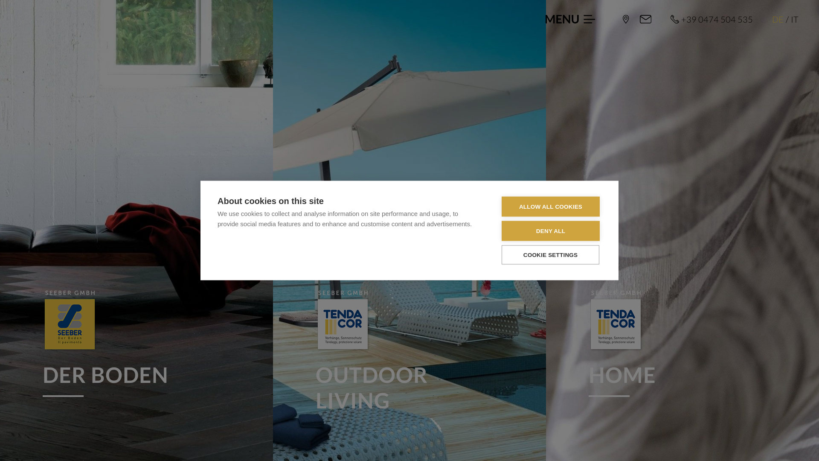 This screenshot has height=461, width=819. Describe the element at coordinates (551, 231) in the screenshot. I see `DENY ALL` at that location.